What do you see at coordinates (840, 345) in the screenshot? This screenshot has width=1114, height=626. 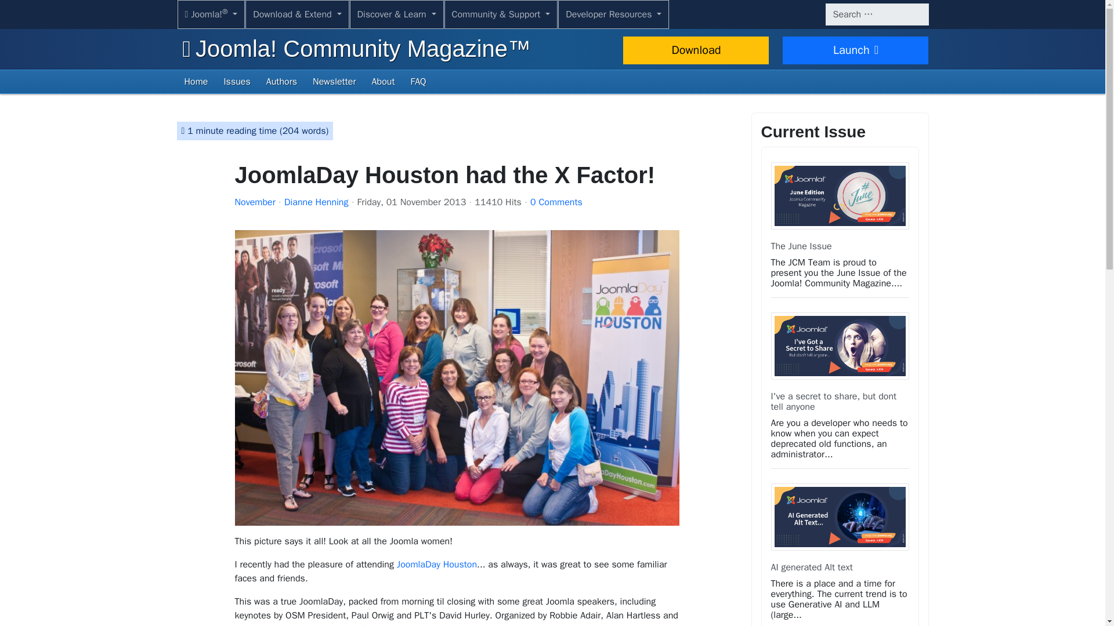 I see `2024---JCM-secret` at bounding box center [840, 345].